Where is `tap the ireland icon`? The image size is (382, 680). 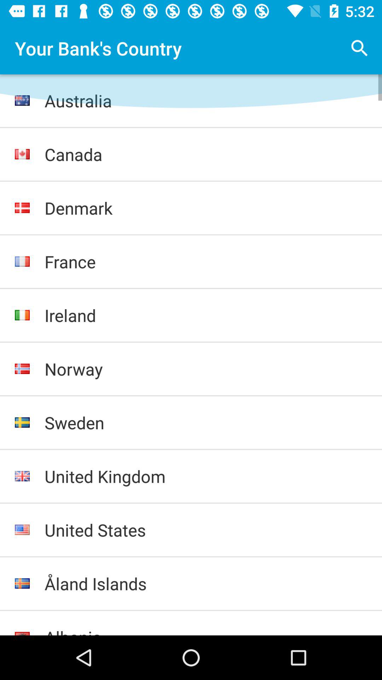 tap the ireland icon is located at coordinates (206, 315).